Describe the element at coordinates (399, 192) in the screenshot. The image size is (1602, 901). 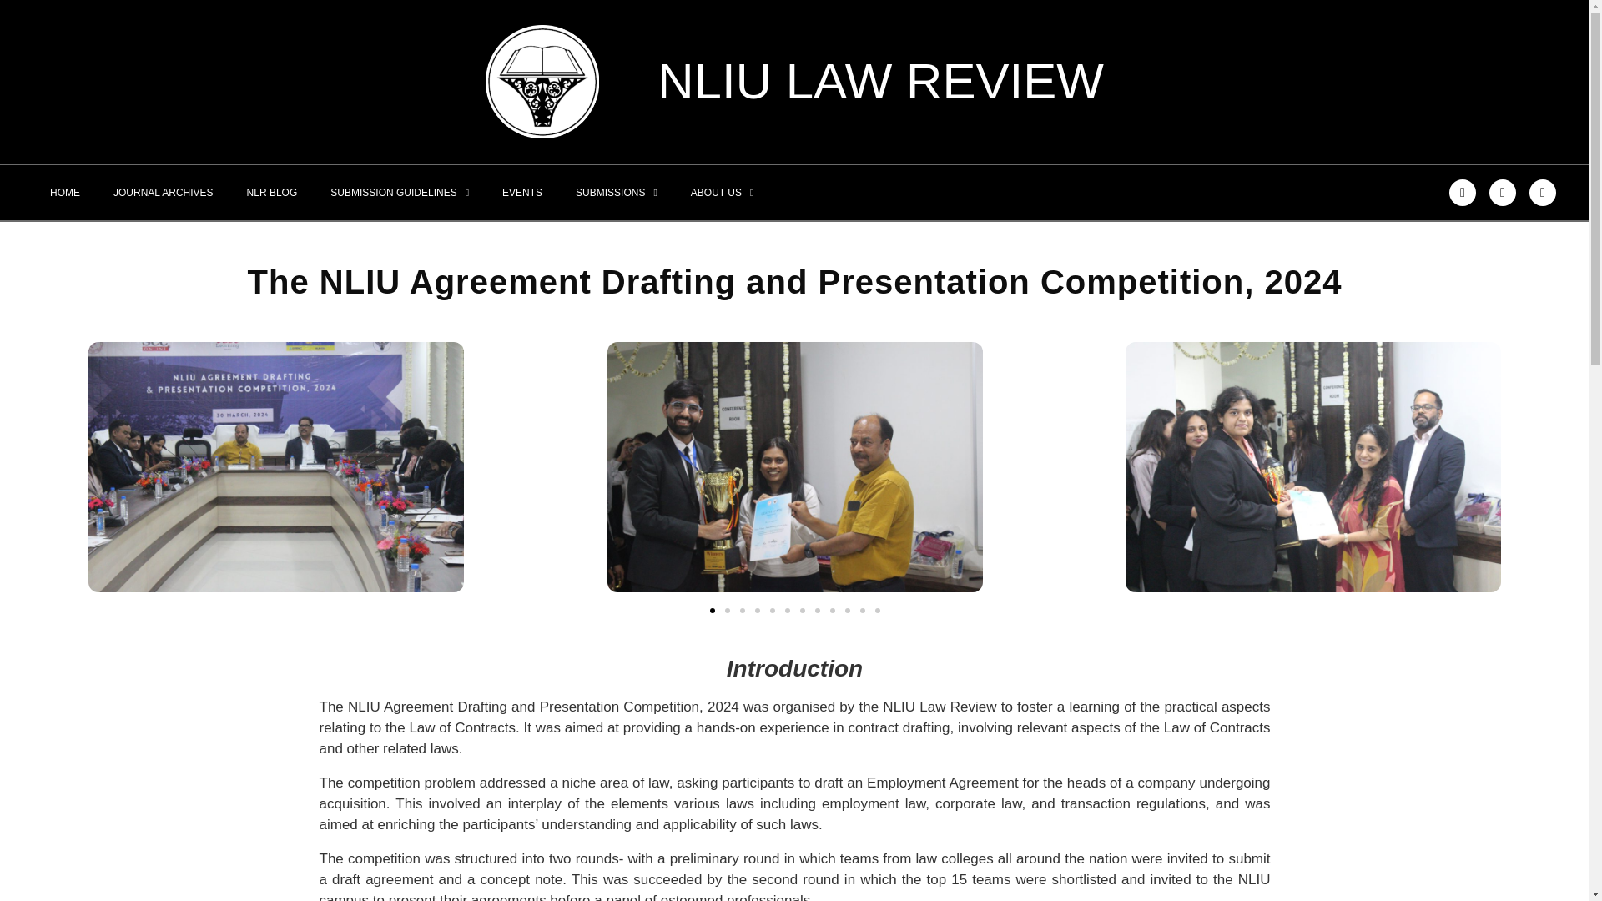
I see `SUBMISSION GUIDELINES` at that location.